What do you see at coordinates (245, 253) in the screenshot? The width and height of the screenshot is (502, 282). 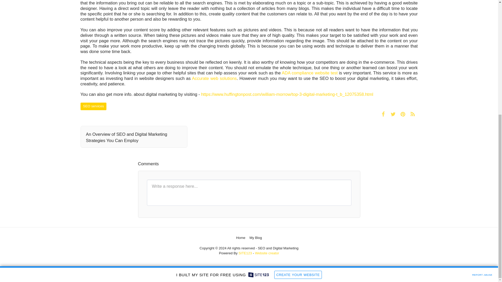 I see `SITE123` at bounding box center [245, 253].